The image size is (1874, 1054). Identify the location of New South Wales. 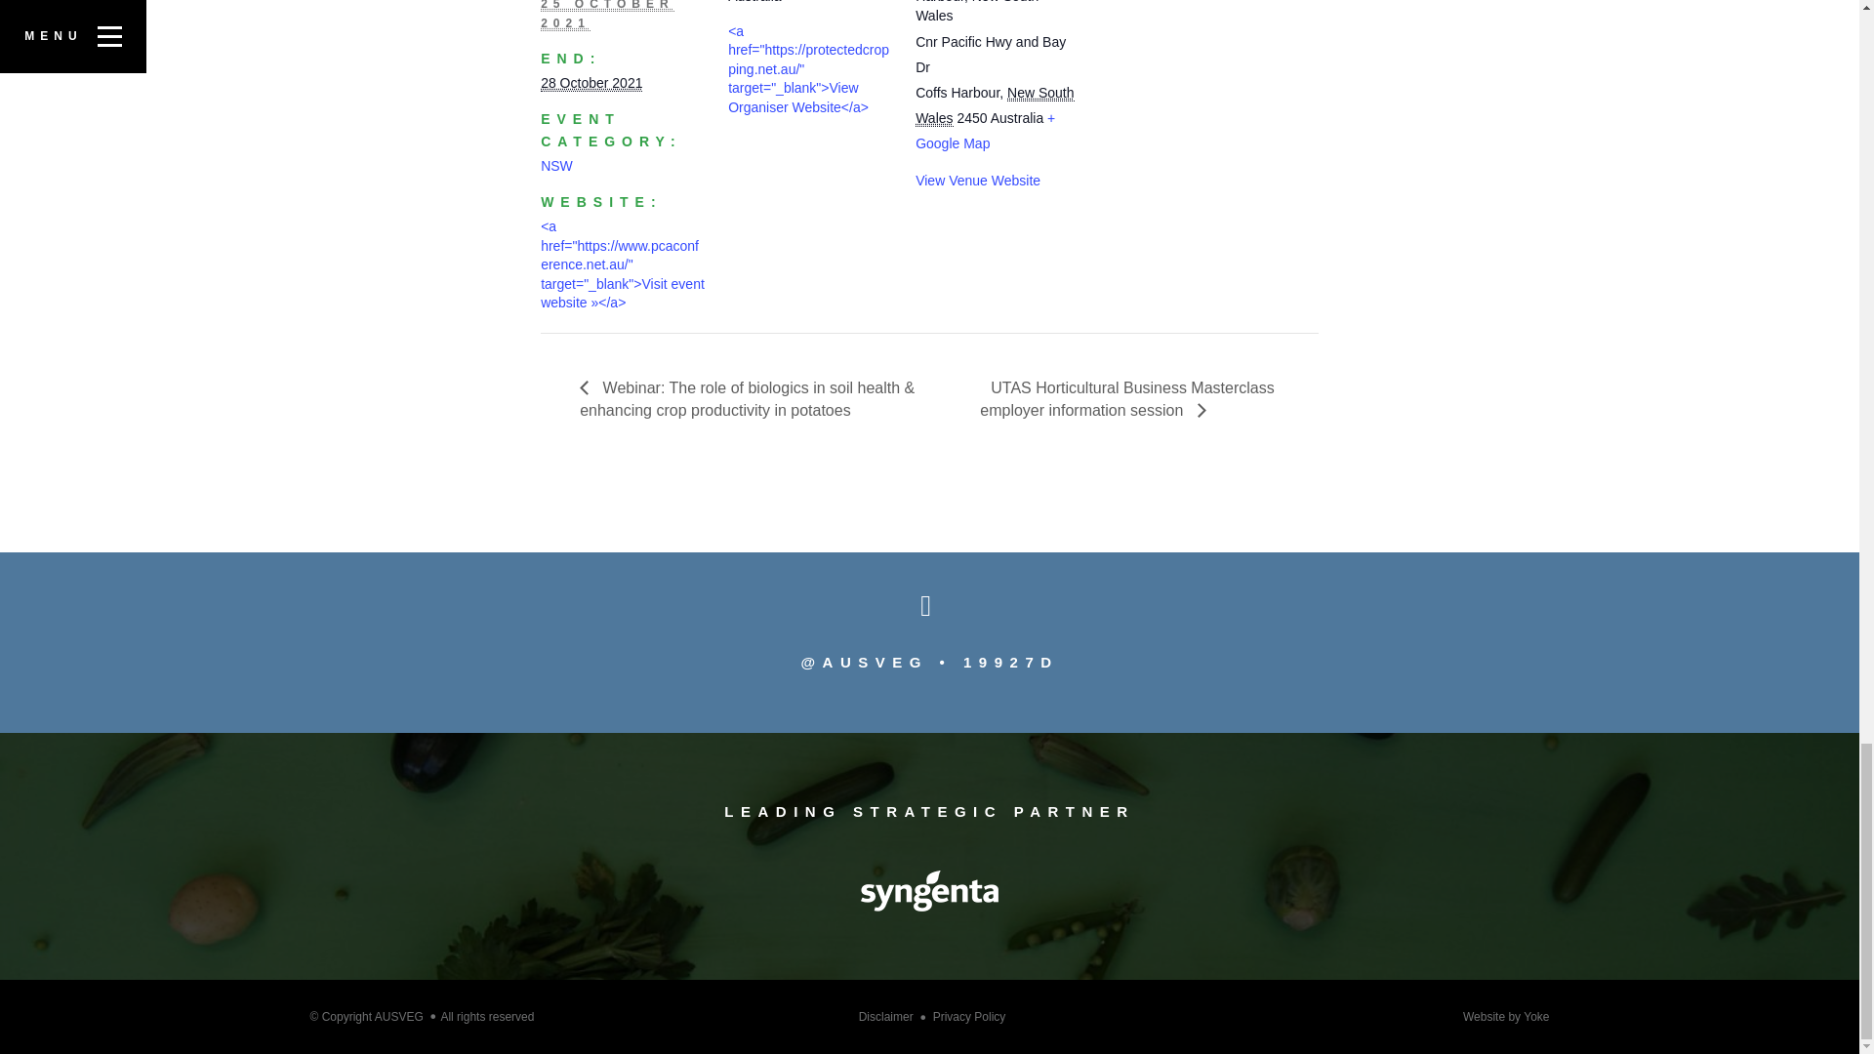
(995, 105).